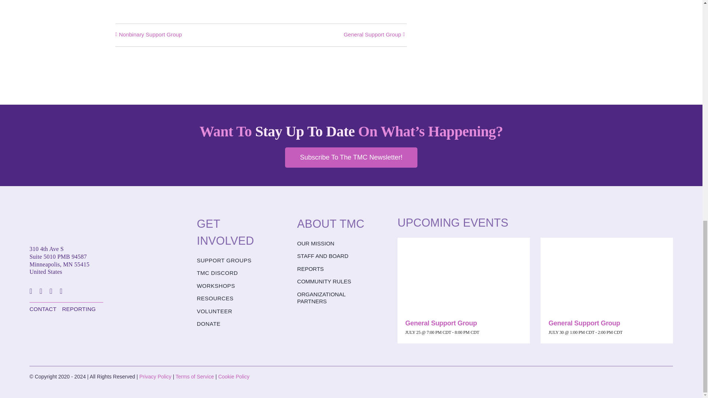 The image size is (708, 398). Describe the element at coordinates (66, 224) in the screenshot. I see `TMC-logo-full-retina` at that location.